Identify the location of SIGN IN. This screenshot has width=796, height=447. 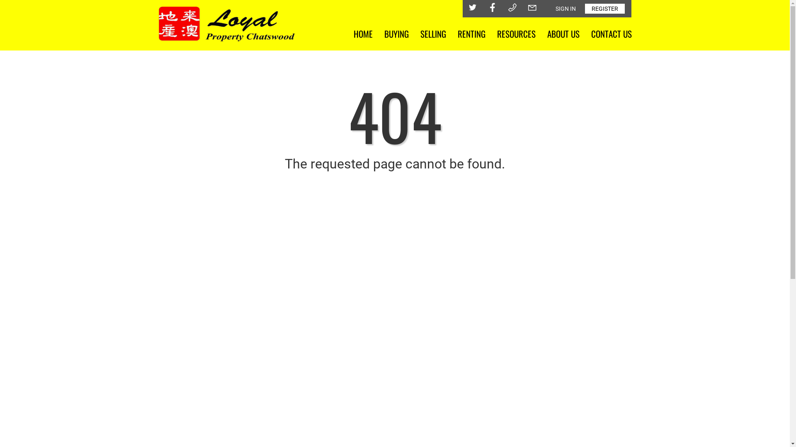
(565, 9).